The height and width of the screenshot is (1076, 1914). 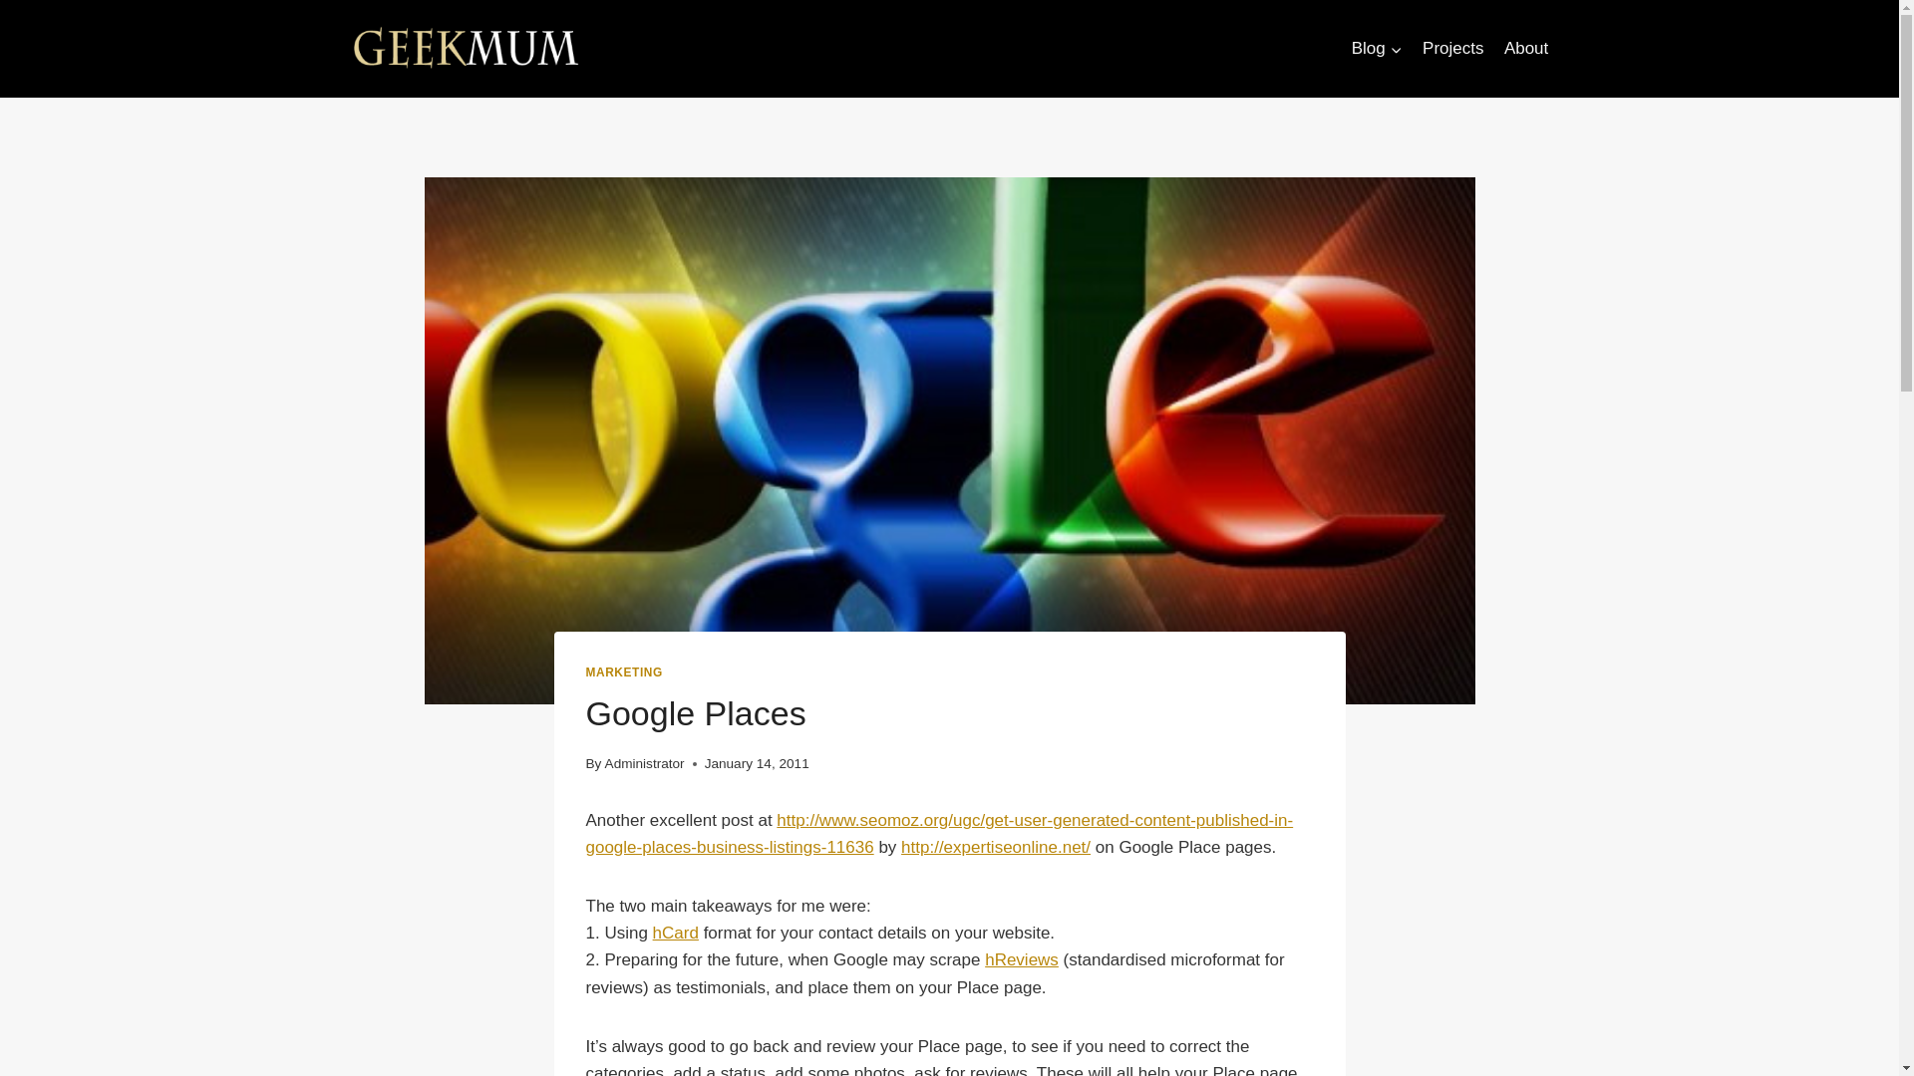 What do you see at coordinates (675, 933) in the screenshot?
I see `hCard` at bounding box center [675, 933].